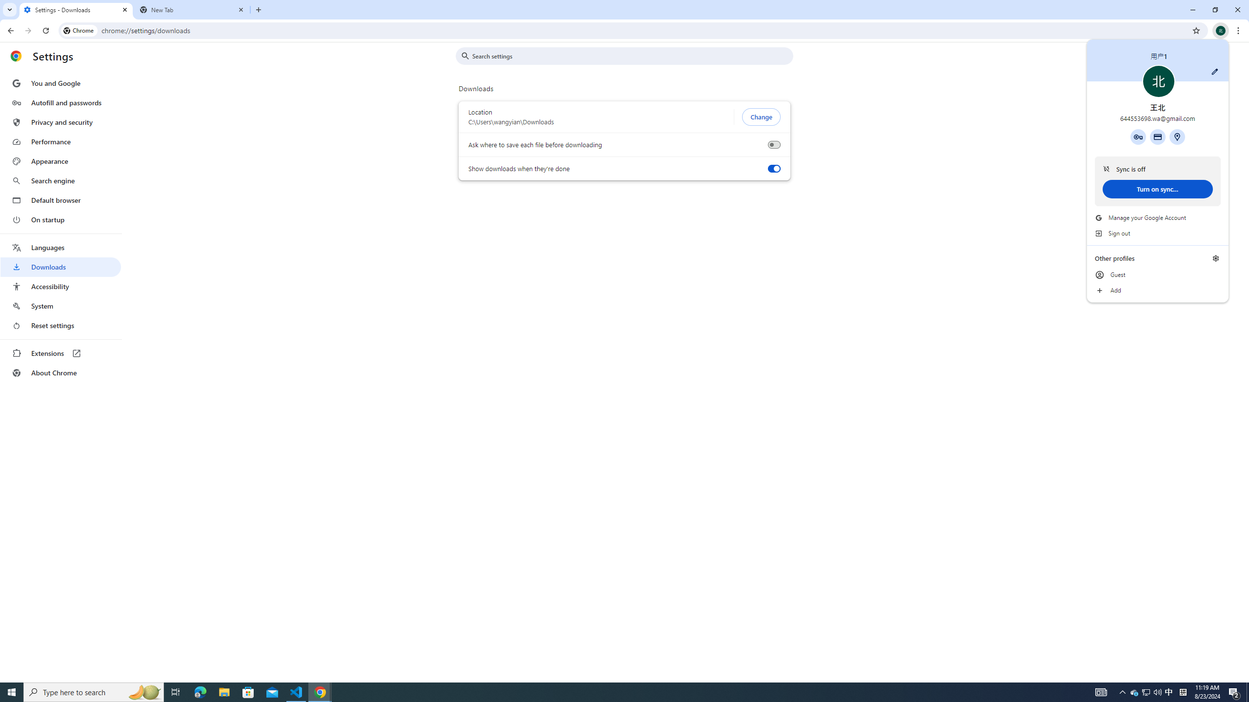  Describe the element at coordinates (631, 56) in the screenshot. I see `Search settings` at that location.